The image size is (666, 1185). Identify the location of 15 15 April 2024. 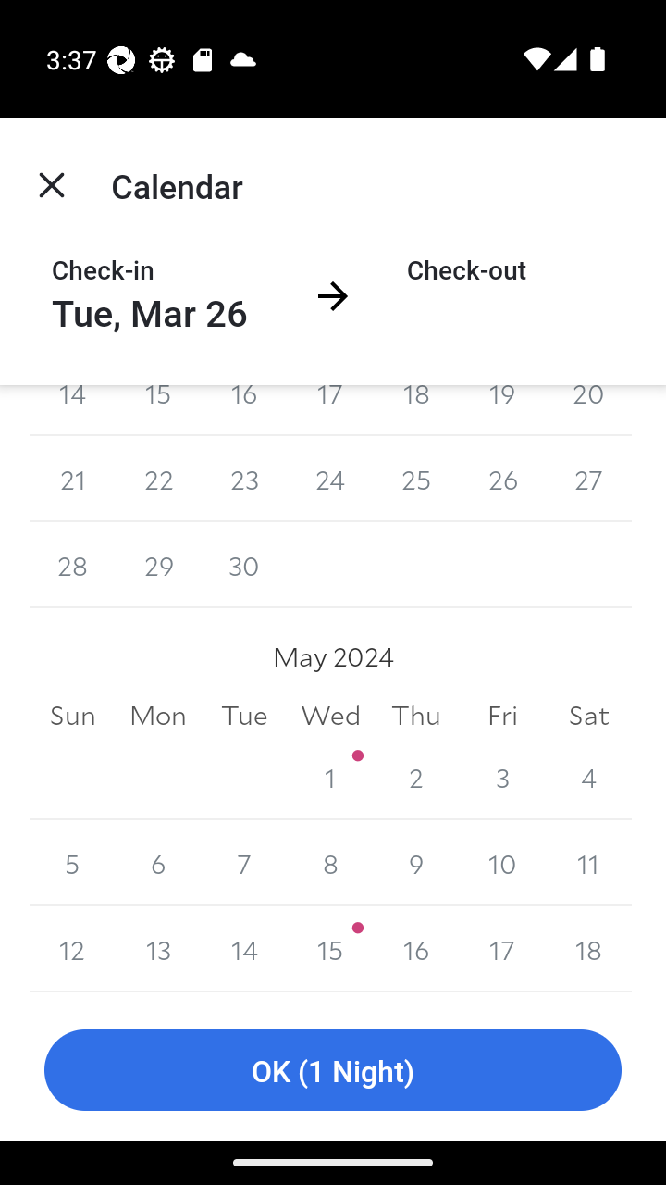
(159, 411).